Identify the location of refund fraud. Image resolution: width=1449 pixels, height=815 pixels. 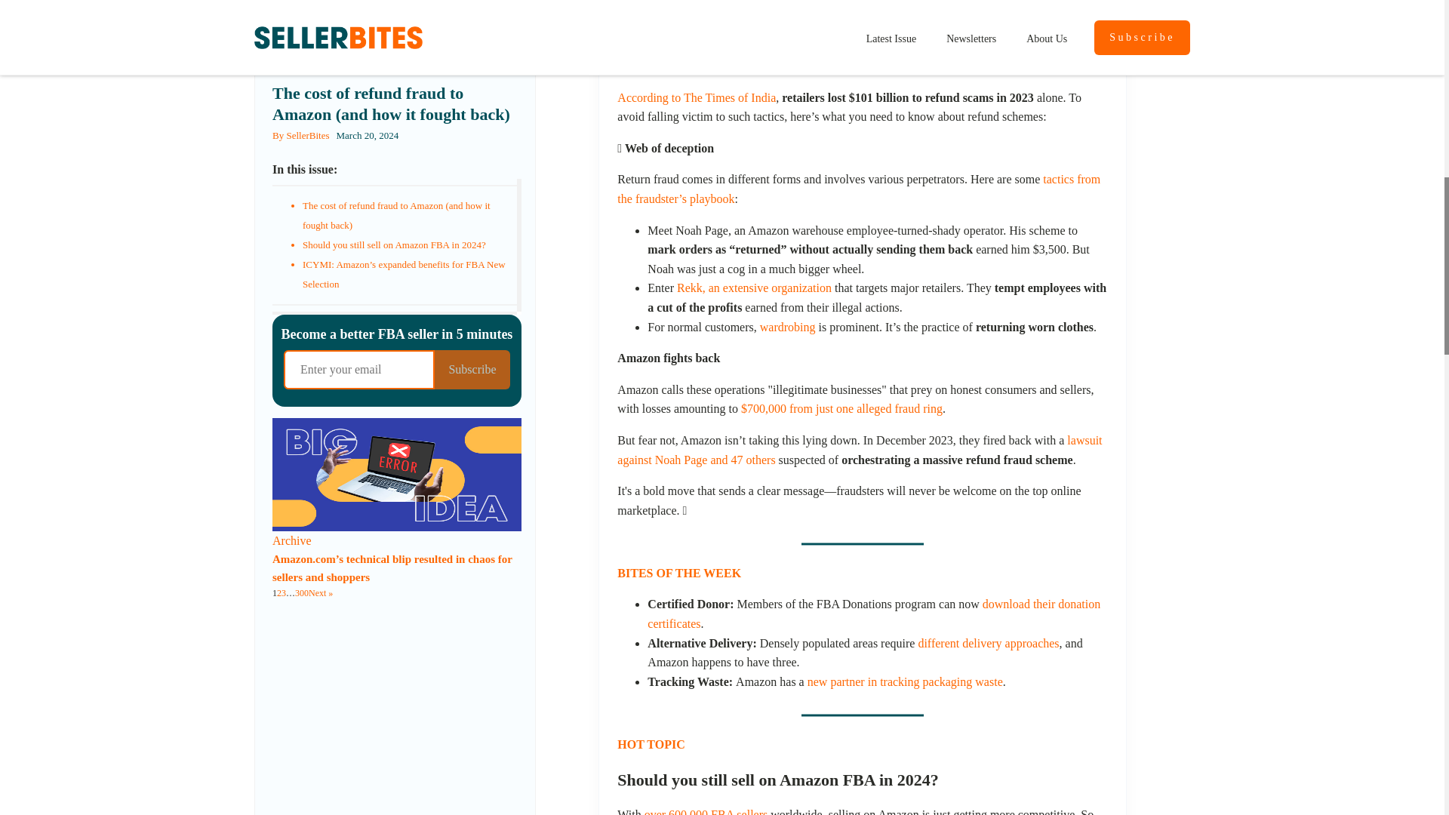
(736, 46).